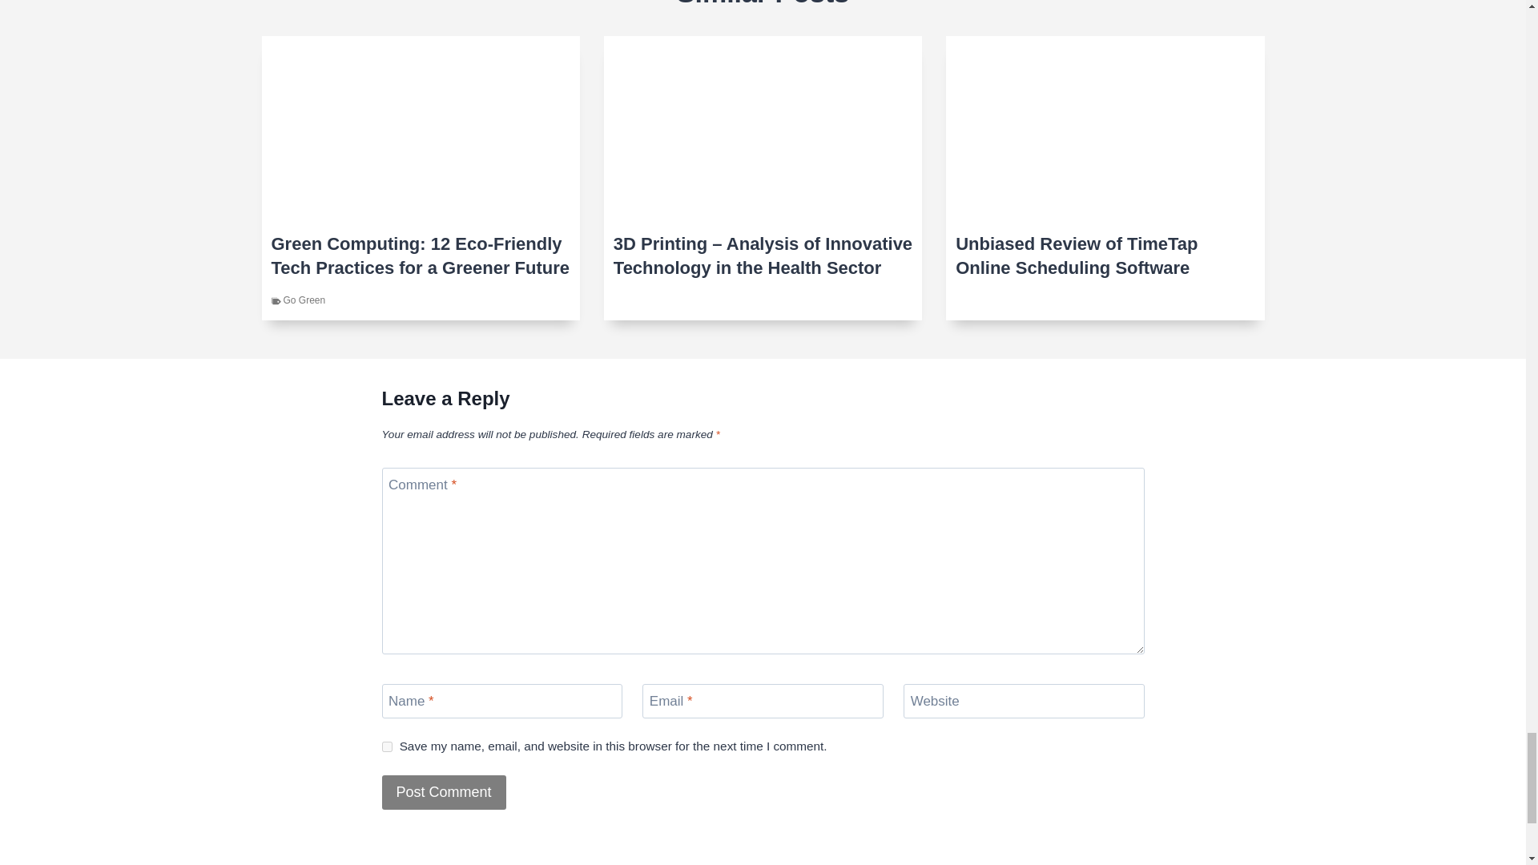  Describe the element at coordinates (386, 746) in the screenshot. I see `yes` at that location.